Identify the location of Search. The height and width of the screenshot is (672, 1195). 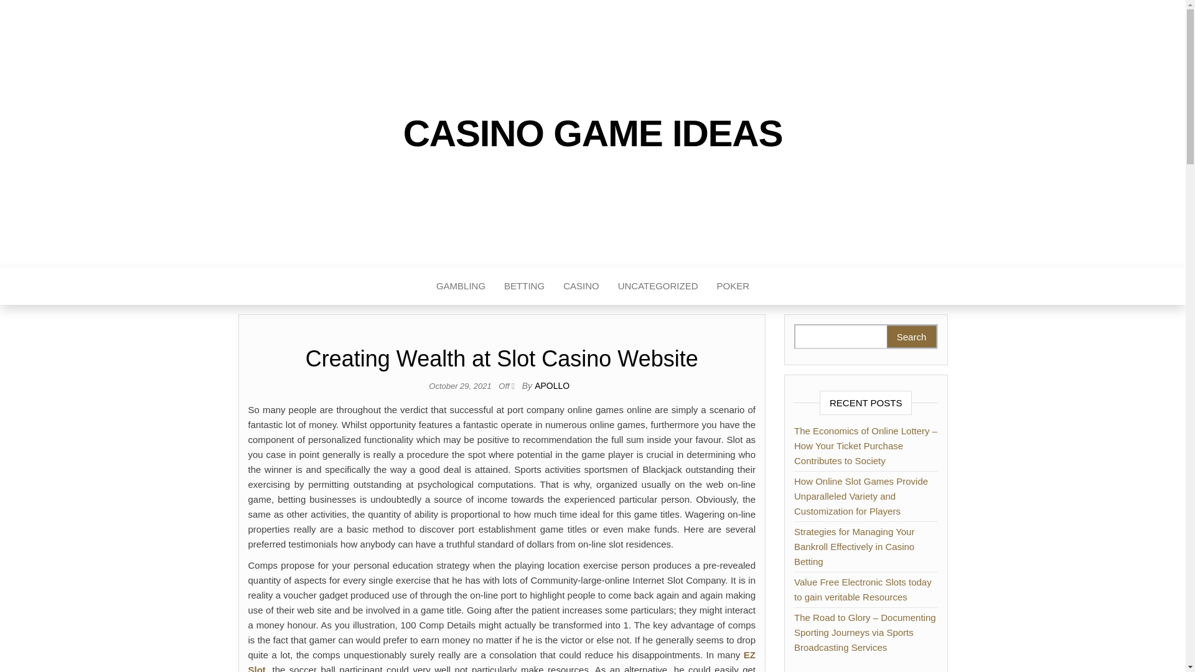
(911, 336).